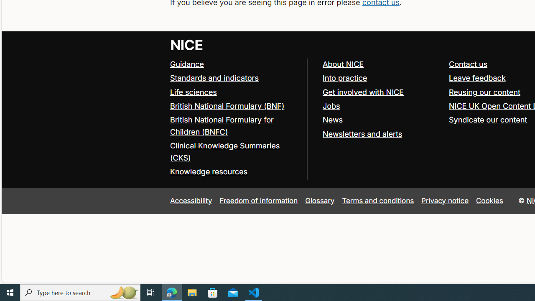 The height and width of the screenshot is (301, 535). Describe the element at coordinates (320, 200) in the screenshot. I see `Glossary` at that location.